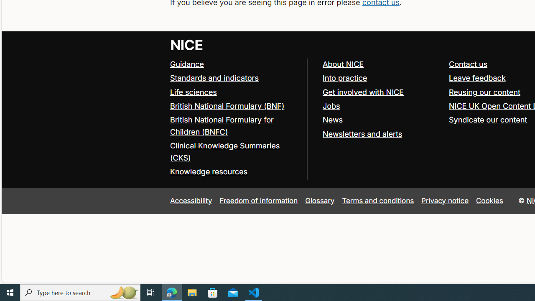 The height and width of the screenshot is (301, 535). Describe the element at coordinates (320, 200) in the screenshot. I see `Glossary` at that location.